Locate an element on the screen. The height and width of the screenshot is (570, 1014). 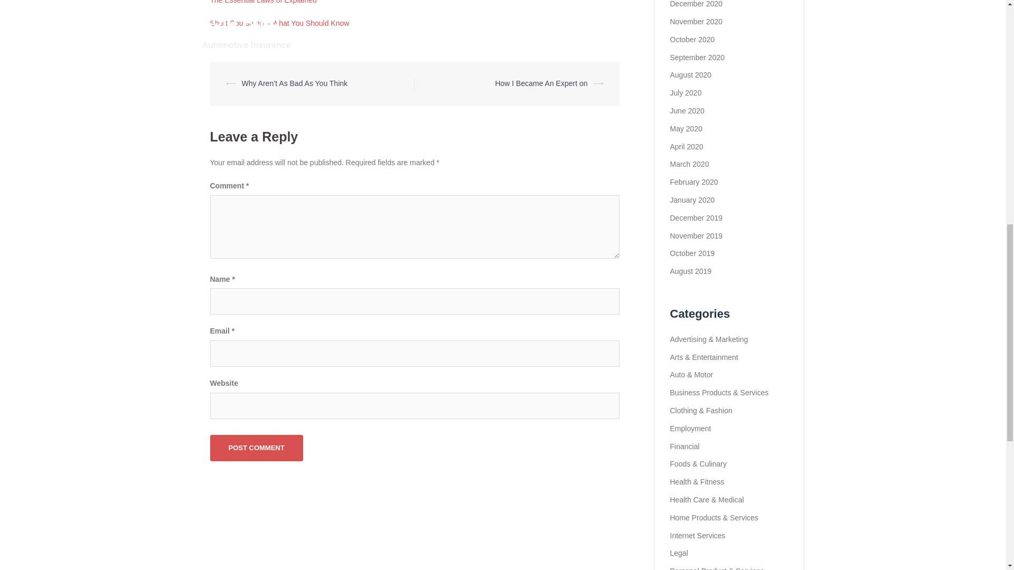
April 2020 is located at coordinates (686, 147).